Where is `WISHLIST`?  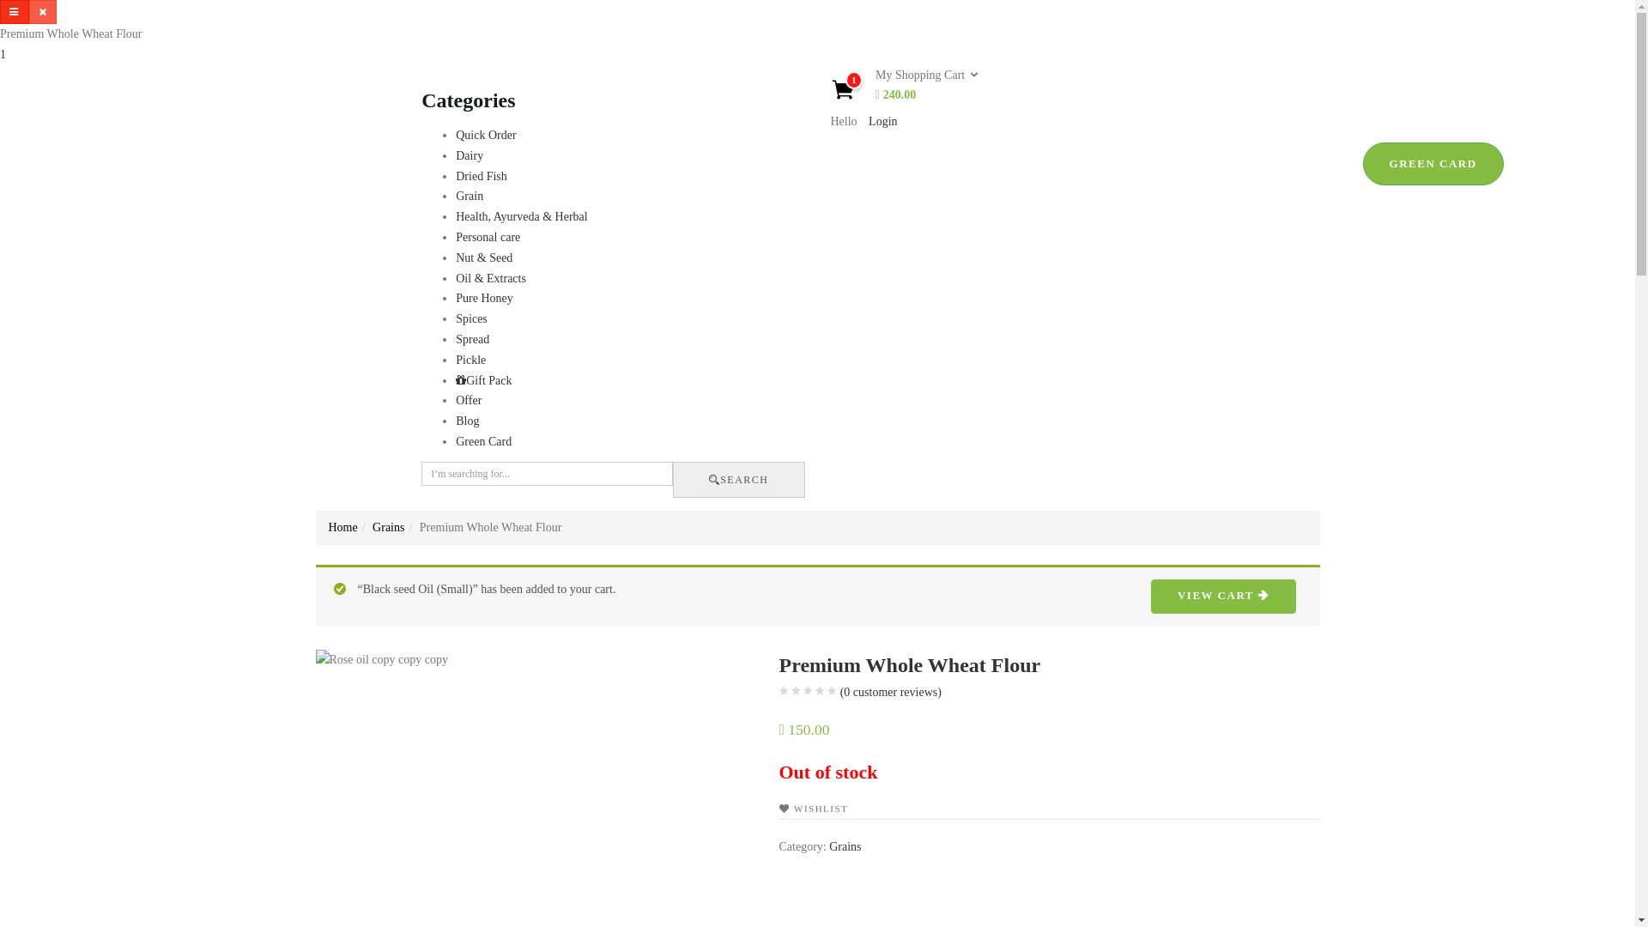 WISHLIST is located at coordinates (814, 809).